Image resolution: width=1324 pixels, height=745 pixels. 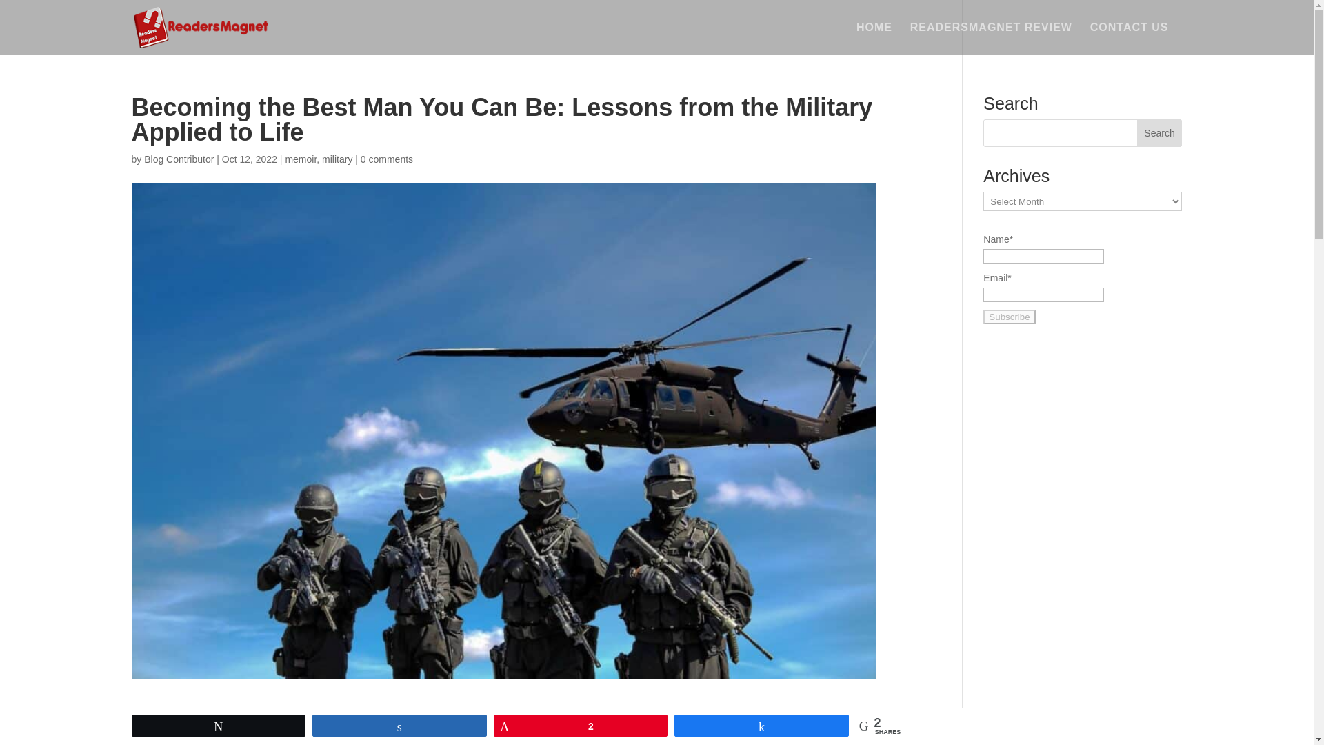 I want to click on CONTACT US, so click(x=1130, y=39).